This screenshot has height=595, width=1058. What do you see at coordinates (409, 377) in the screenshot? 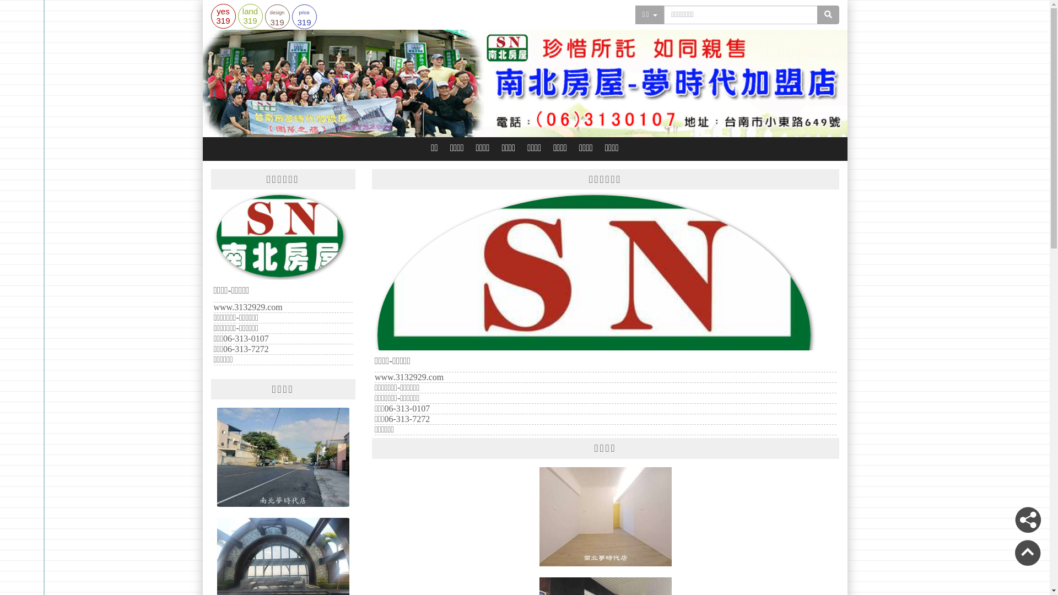
I see `www.3132929.com` at bounding box center [409, 377].